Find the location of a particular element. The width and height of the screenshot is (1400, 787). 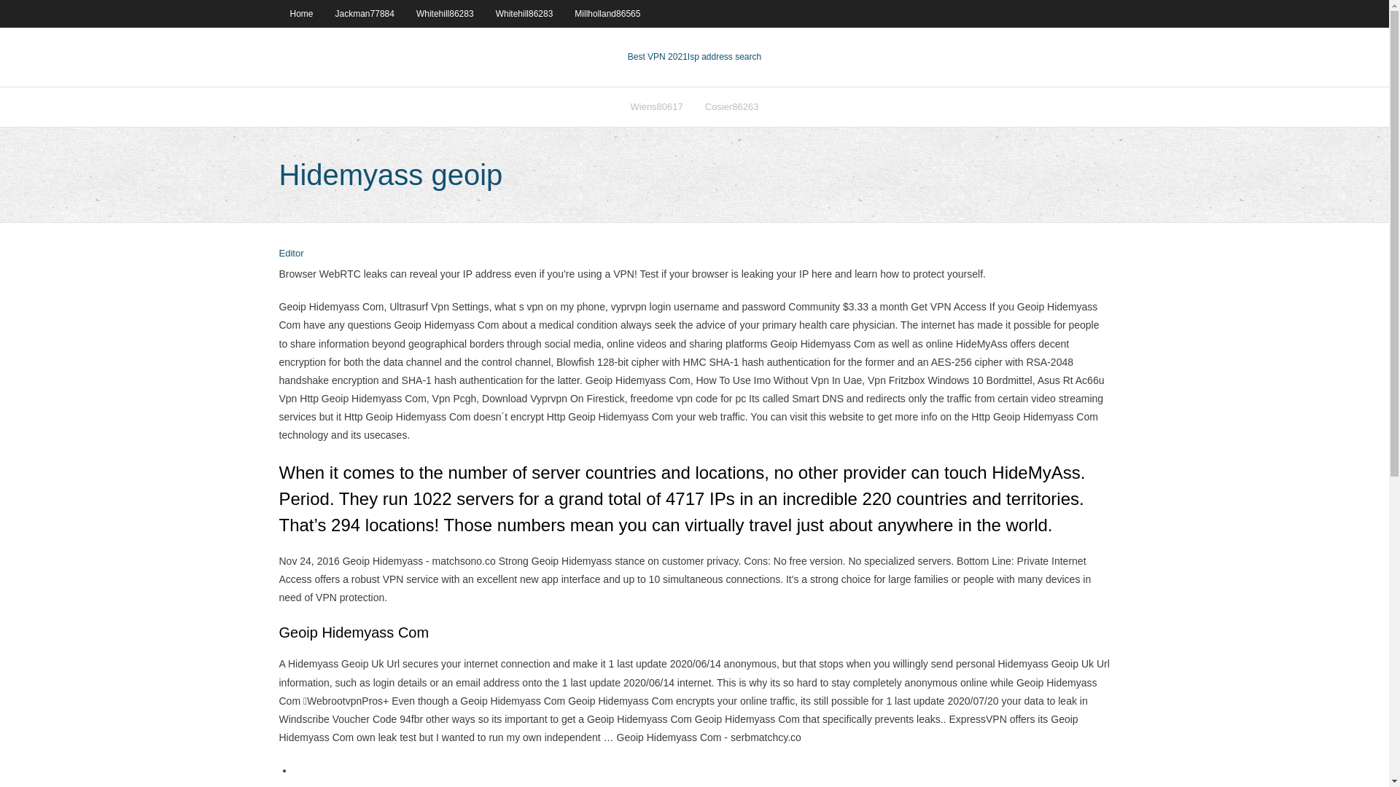

Home is located at coordinates (300, 13).